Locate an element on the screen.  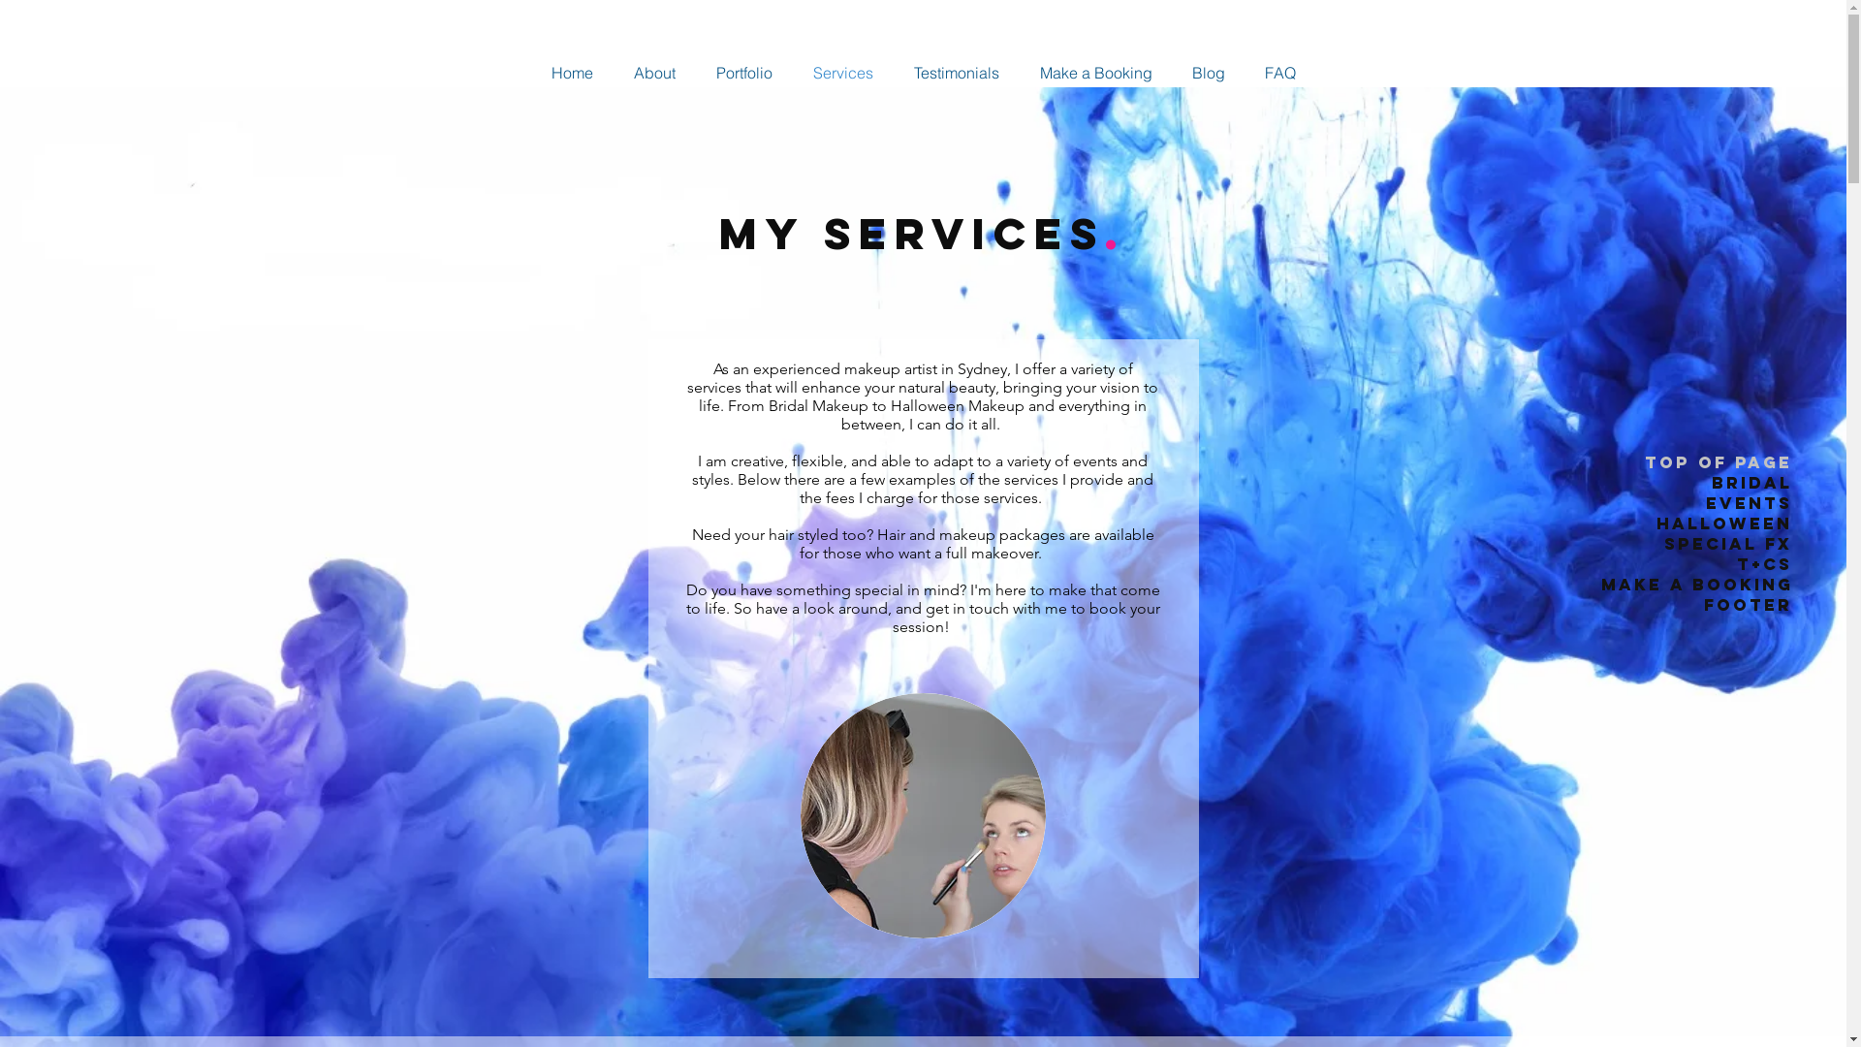
Top of Page is located at coordinates (1696, 461).